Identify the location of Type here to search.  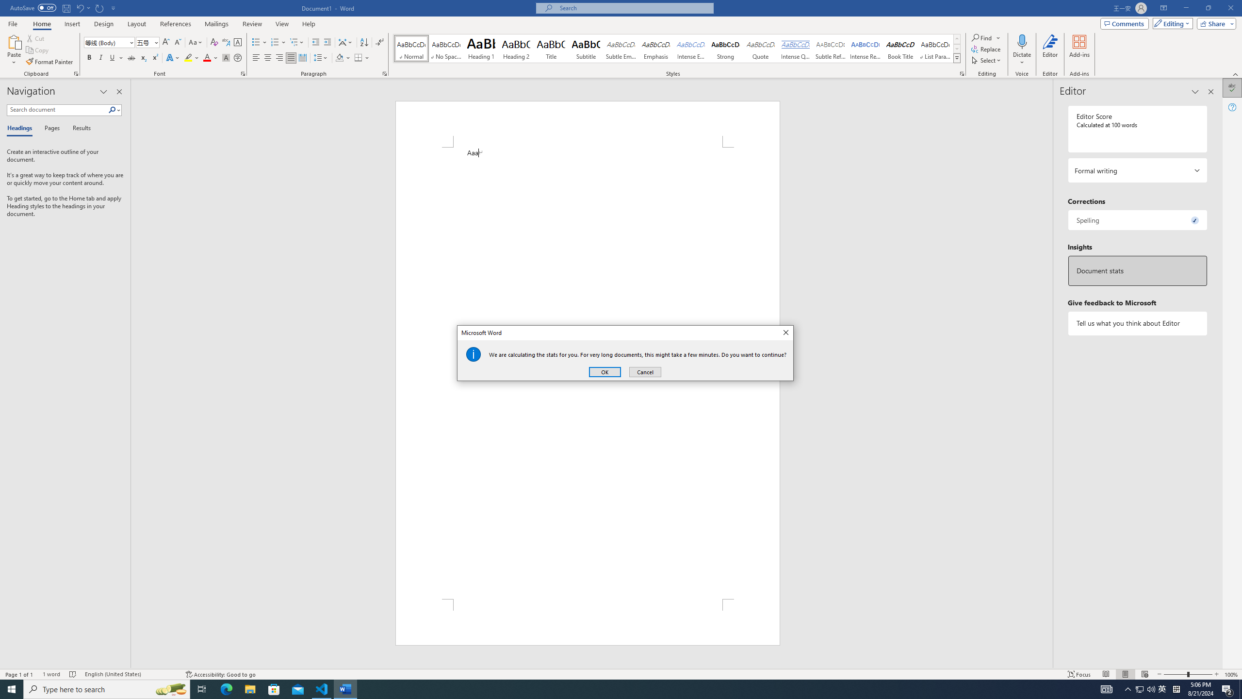
(1128, 689).